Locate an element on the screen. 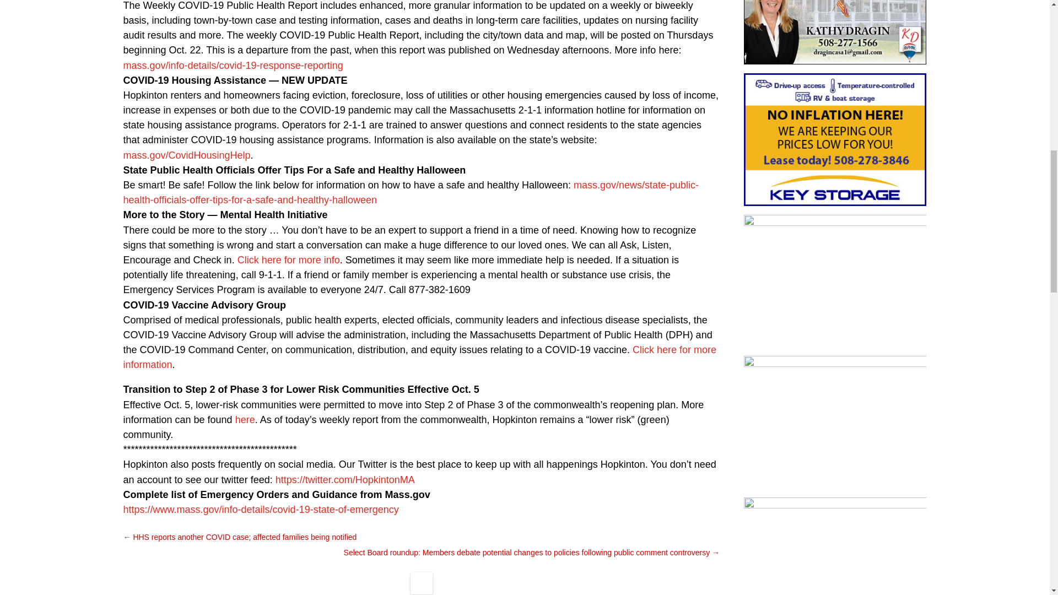  Page 2 is located at coordinates (422, 215).